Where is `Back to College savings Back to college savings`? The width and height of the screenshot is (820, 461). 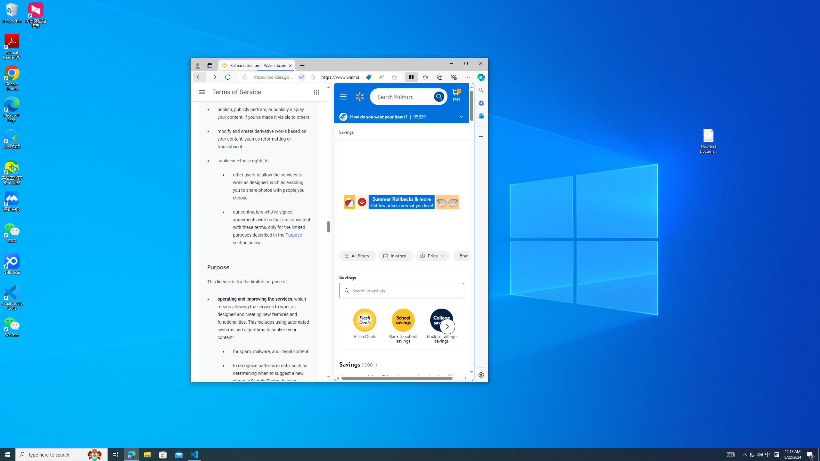
Back to College savings Back to college savings is located at coordinates (441, 327).